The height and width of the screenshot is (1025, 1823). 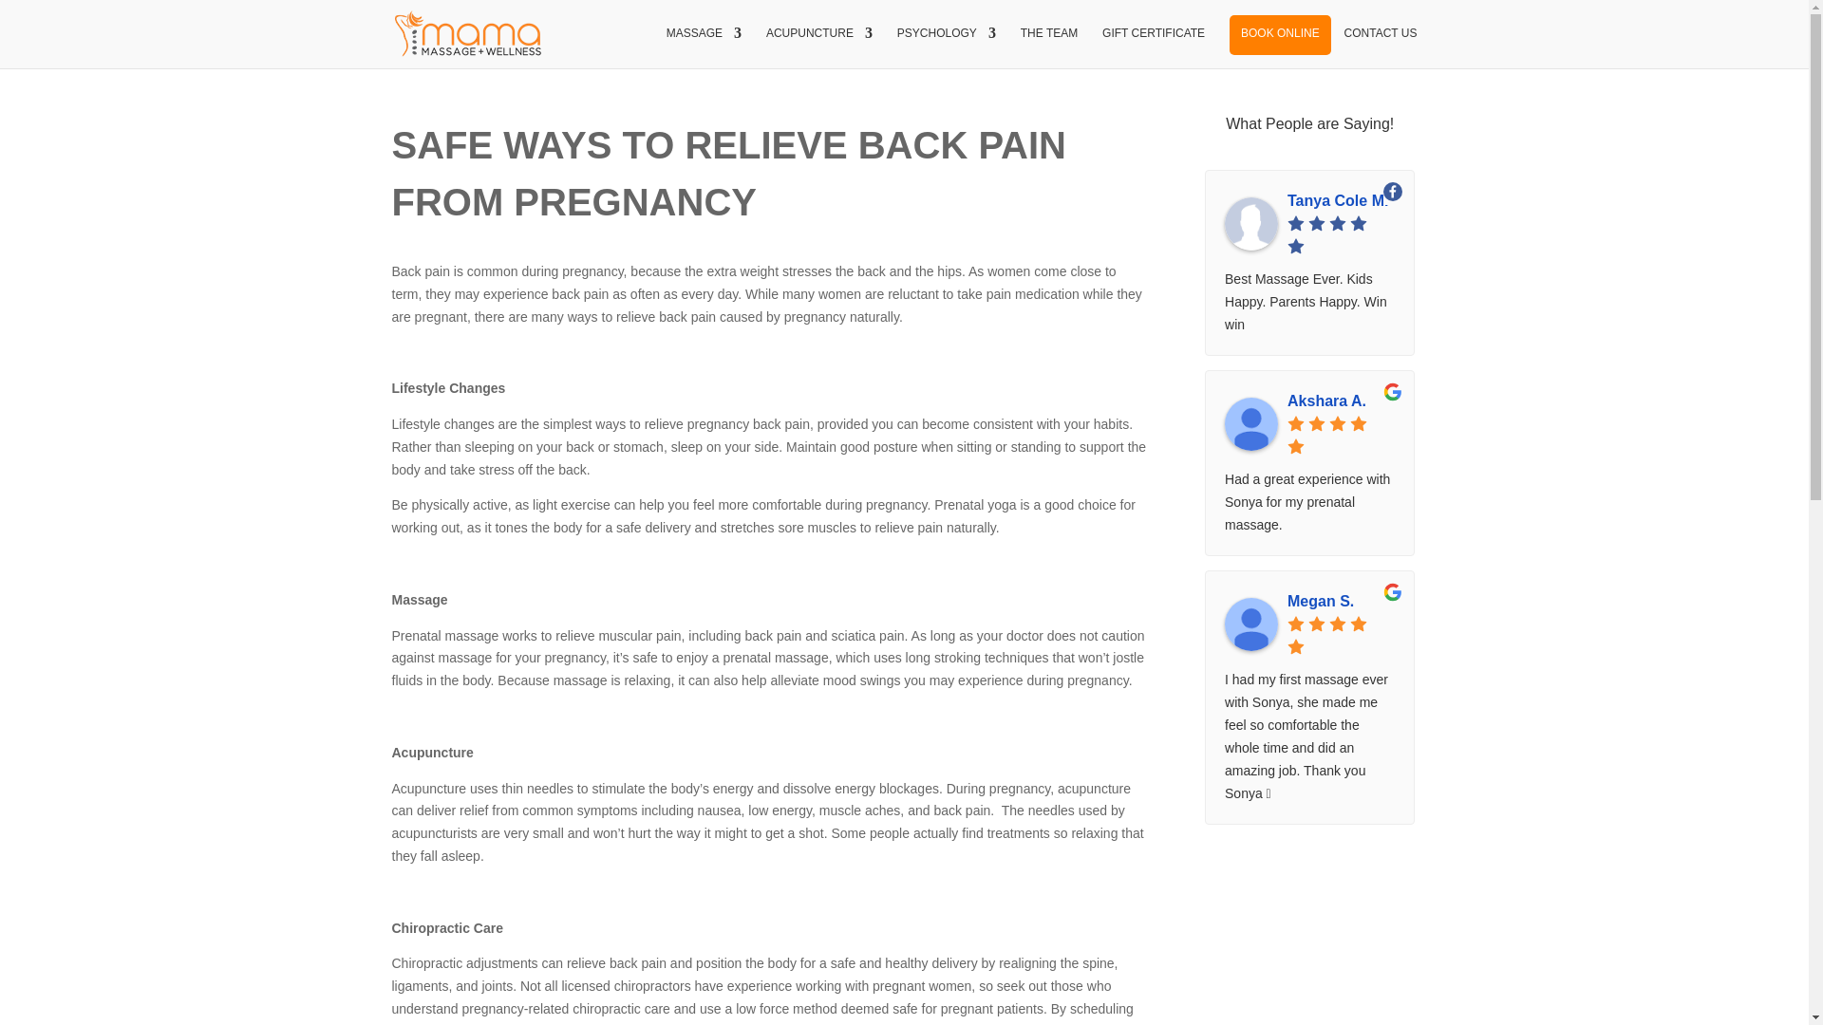 I want to click on Megan S., so click(x=1341, y=602).